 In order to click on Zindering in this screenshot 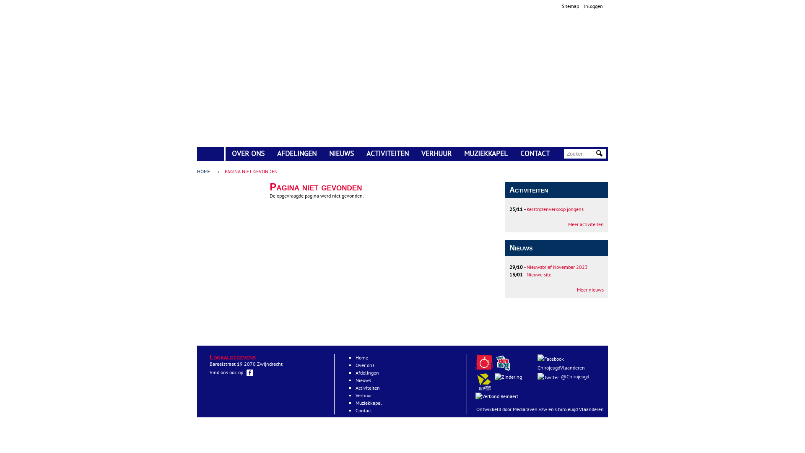, I will do `click(508, 377)`.